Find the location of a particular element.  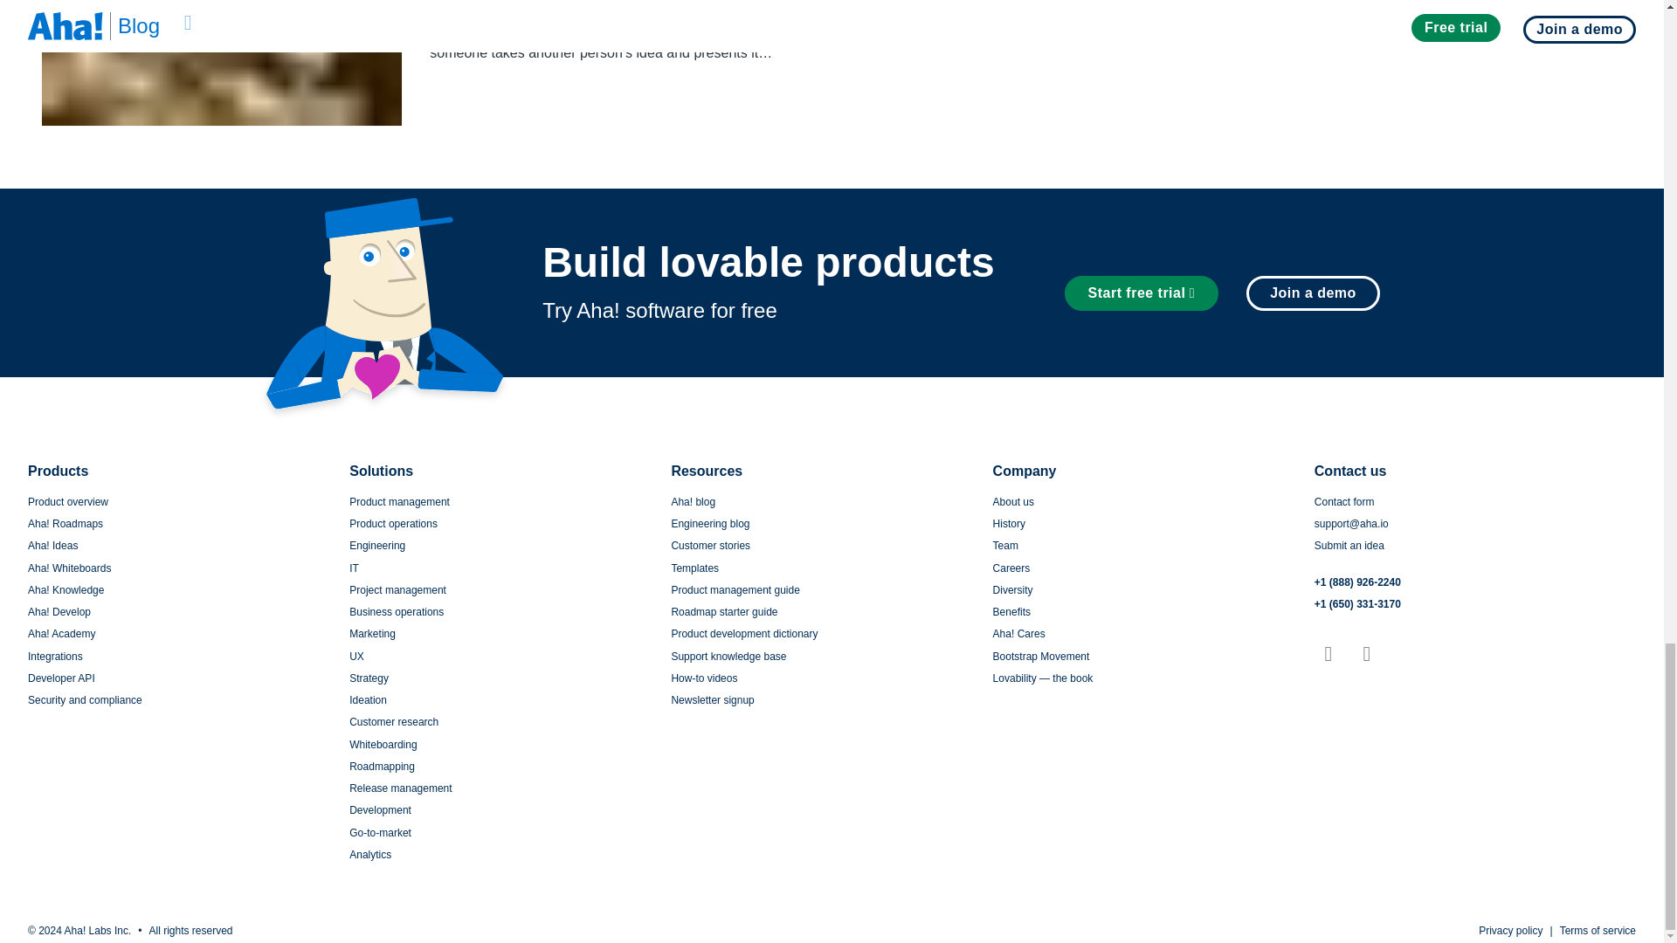

Aha! Whiteboards is located at coordinates (69, 568).